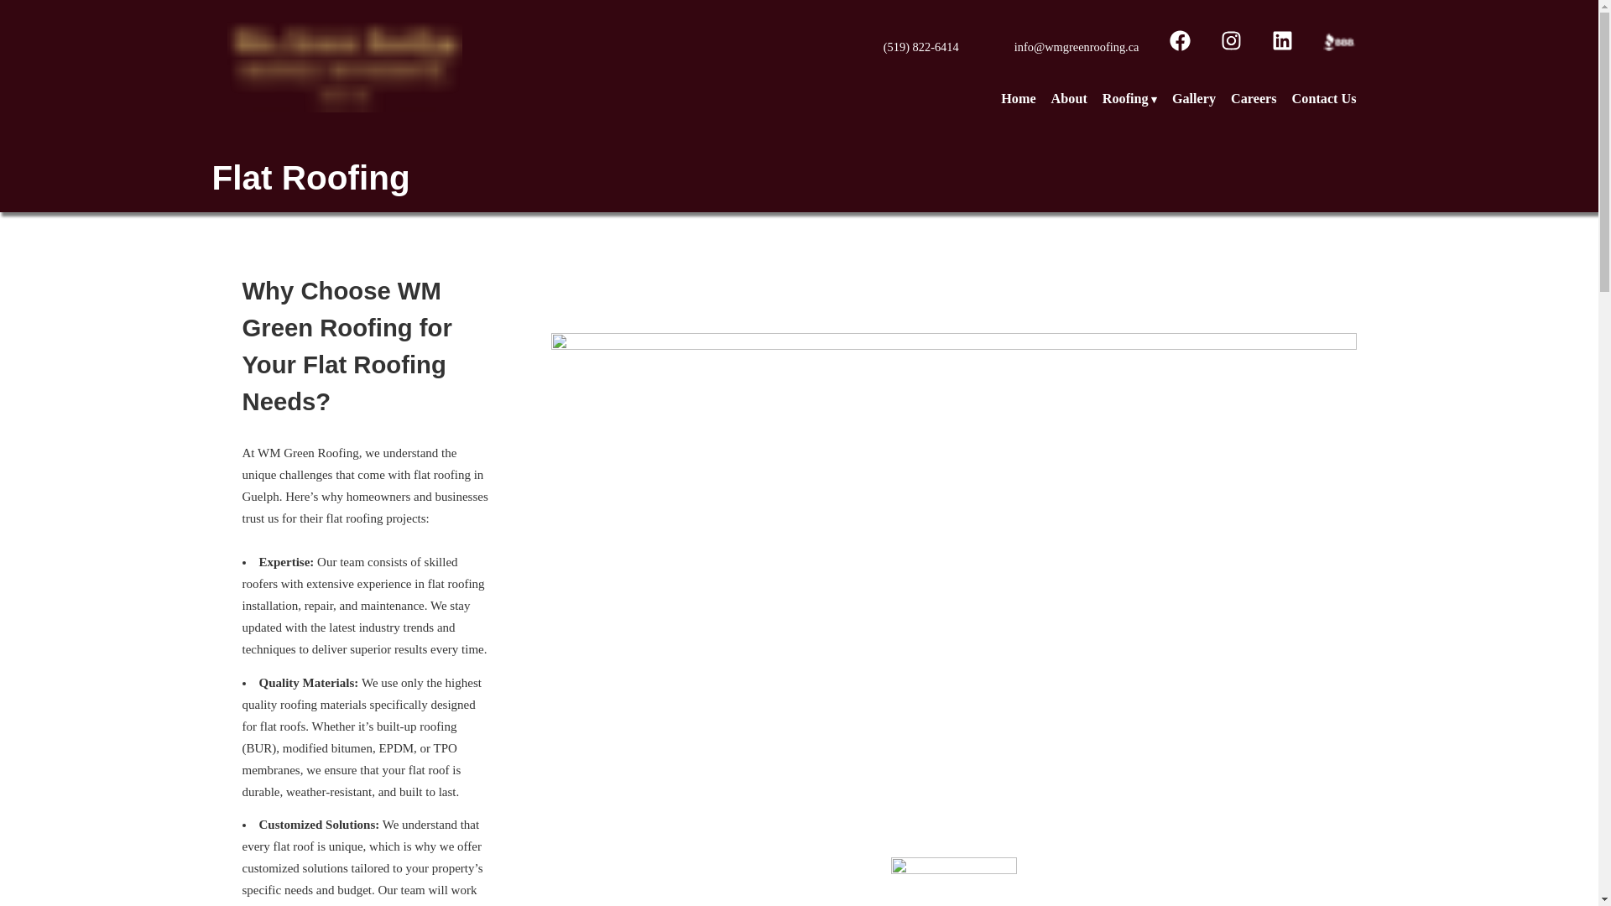  Describe the element at coordinates (1077, 46) in the screenshot. I see `email address` at that location.